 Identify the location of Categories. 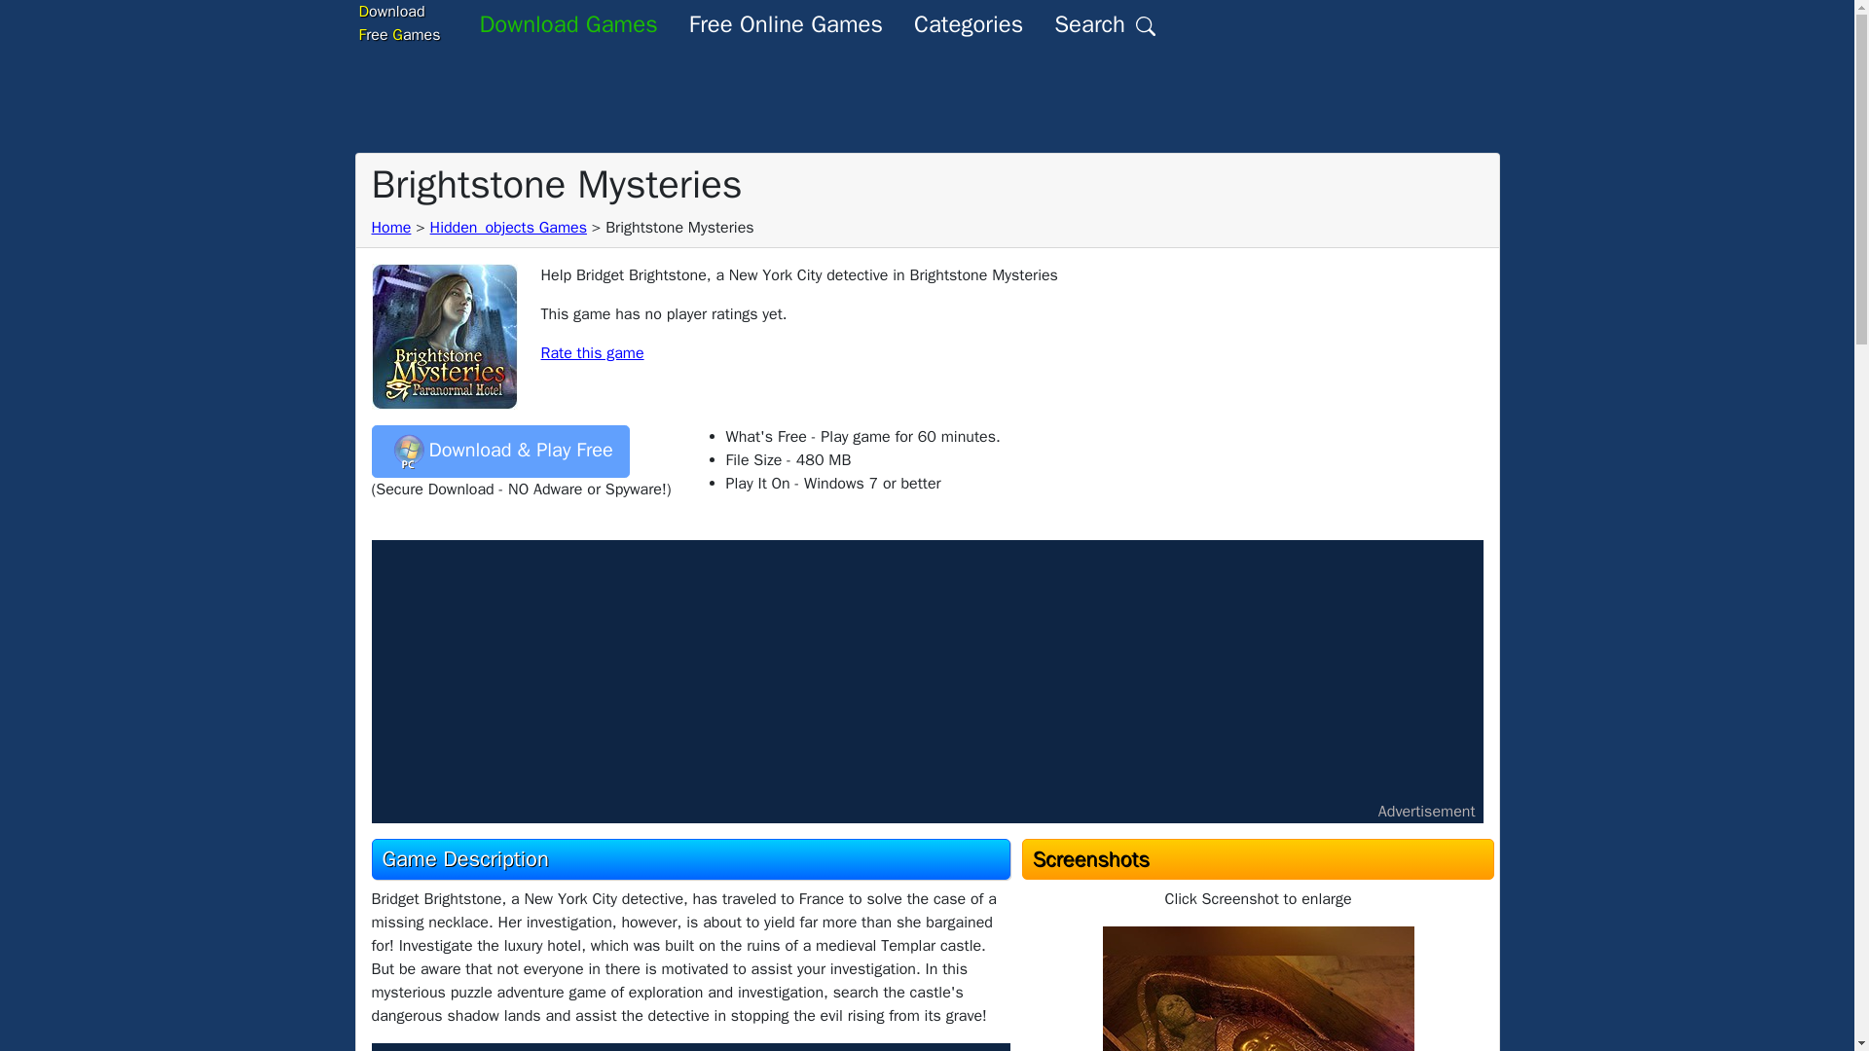
(399, 23).